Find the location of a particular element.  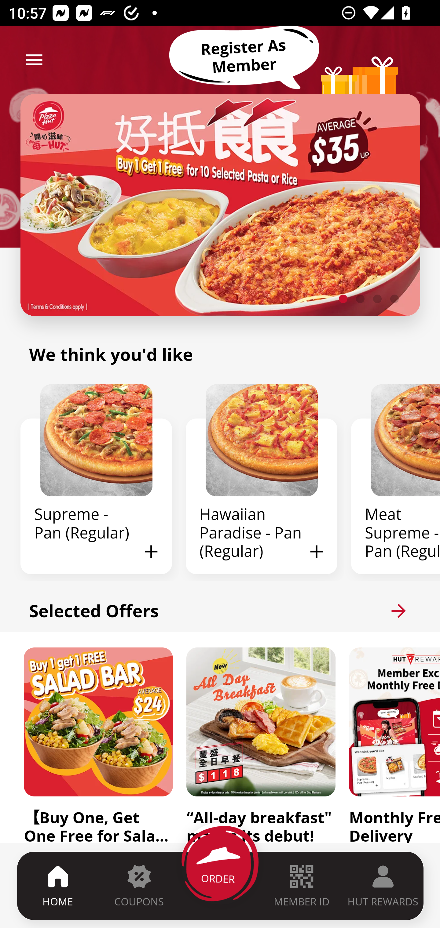

HOME is located at coordinates (58, 886).